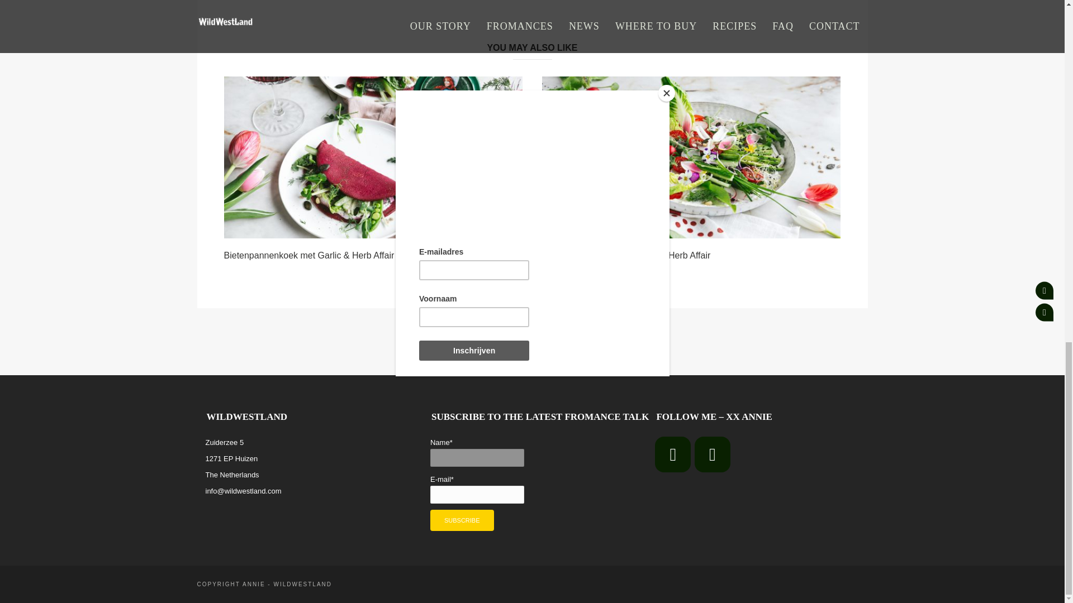 The height and width of the screenshot is (603, 1073). What do you see at coordinates (462, 520) in the screenshot?
I see `Subscribe` at bounding box center [462, 520].